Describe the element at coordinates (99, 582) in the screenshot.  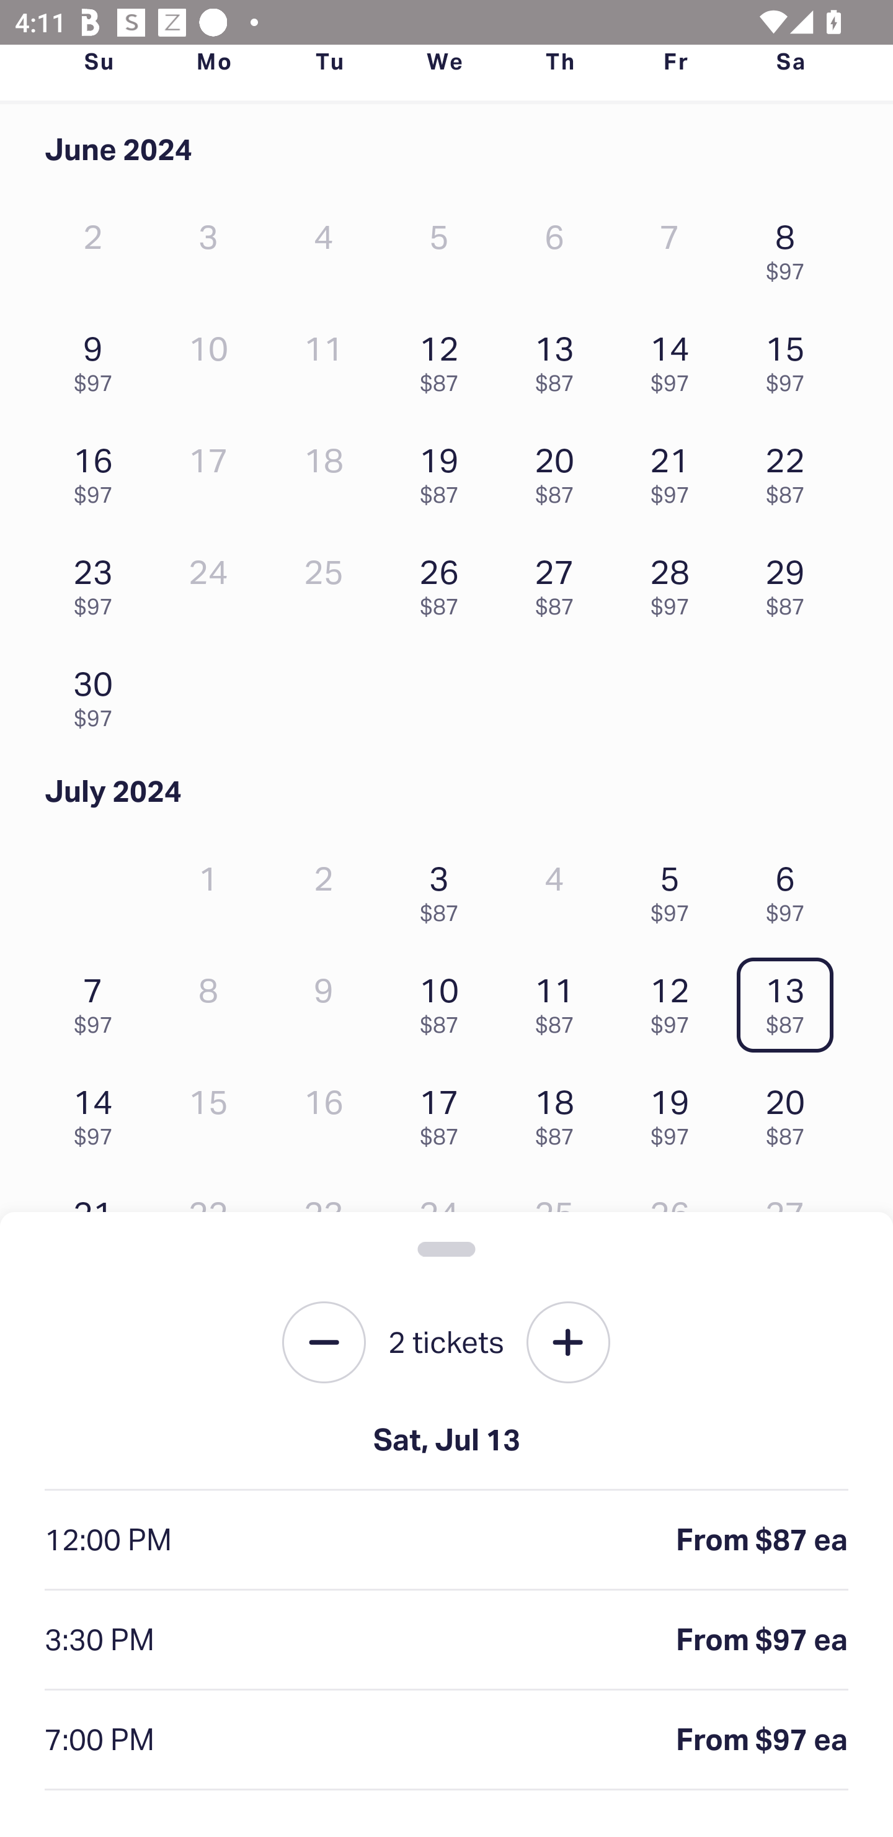
I see `23 $97` at that location.